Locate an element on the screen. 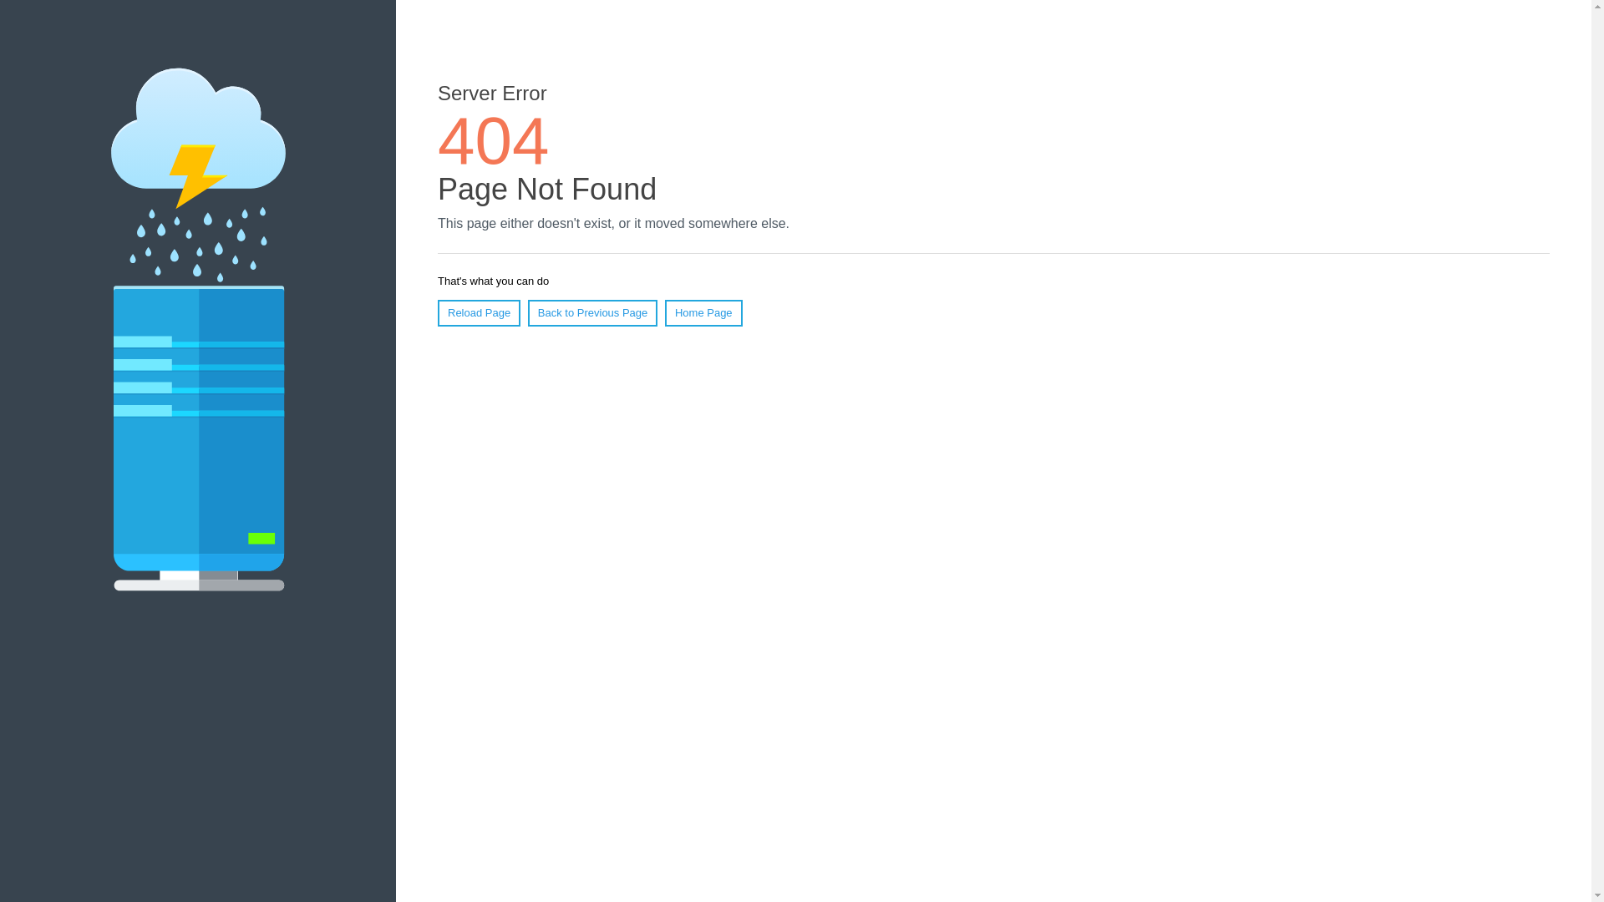 Image resolution: width=1604 pixels, height=902 pixels. Reload Page is located at coordinates (480, 313).